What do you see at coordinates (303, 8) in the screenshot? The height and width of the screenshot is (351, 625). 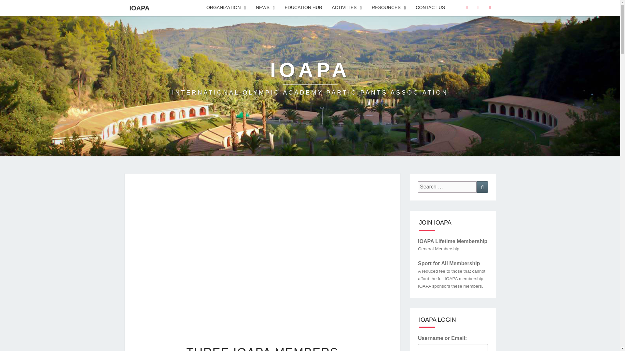 I see `Username` at bounding box center [303, 8].